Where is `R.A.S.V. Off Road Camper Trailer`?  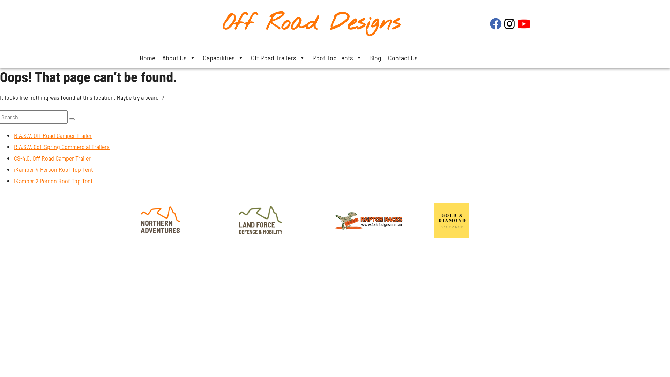 R.A.S.V. Off Road Camper Trailer is located at coordinates (53, 135).